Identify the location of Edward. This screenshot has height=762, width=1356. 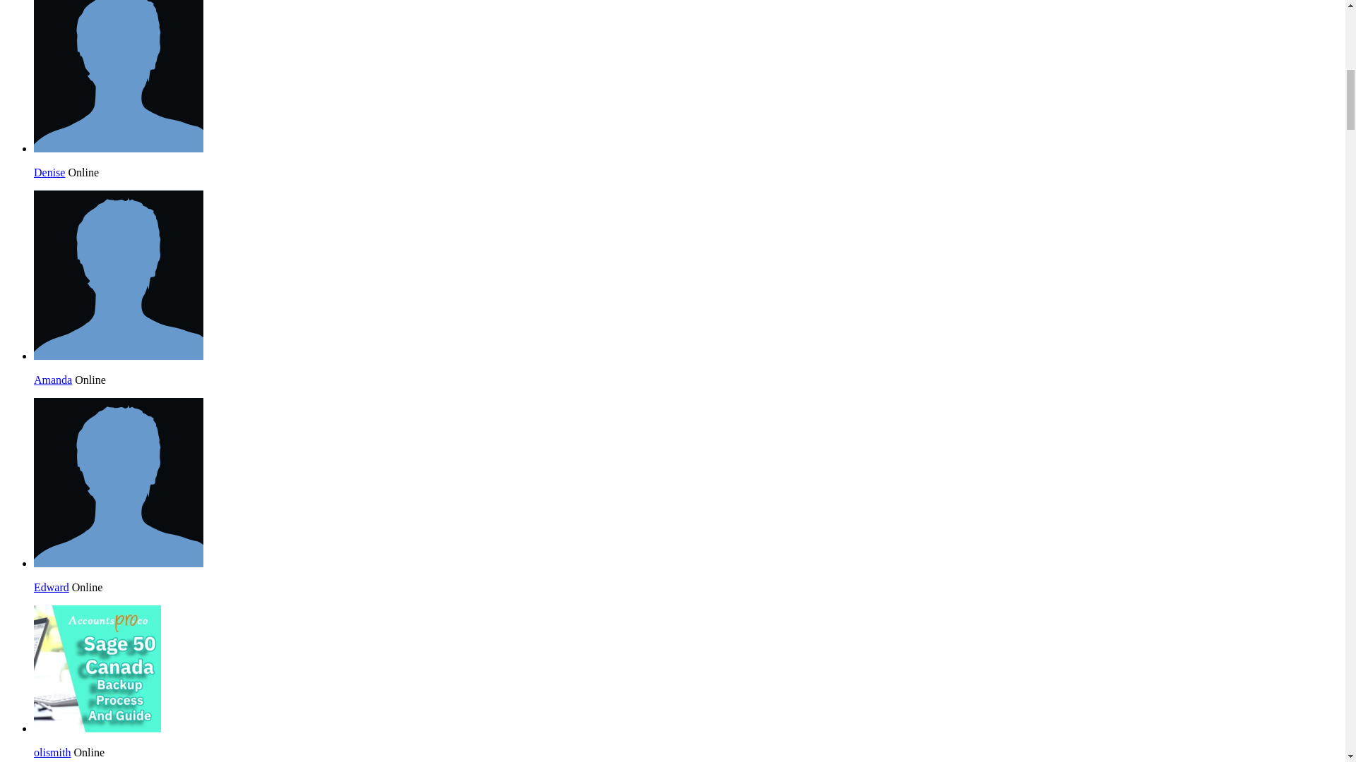
(119, 563).